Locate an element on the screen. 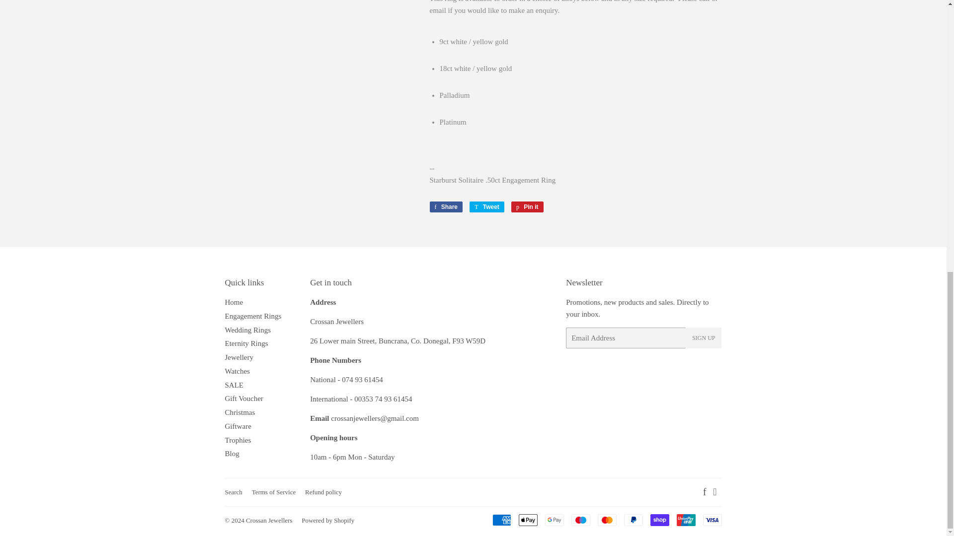 The width and height of the screenshot is (954, 536). Google Pay is located at coordinates (554, 520).